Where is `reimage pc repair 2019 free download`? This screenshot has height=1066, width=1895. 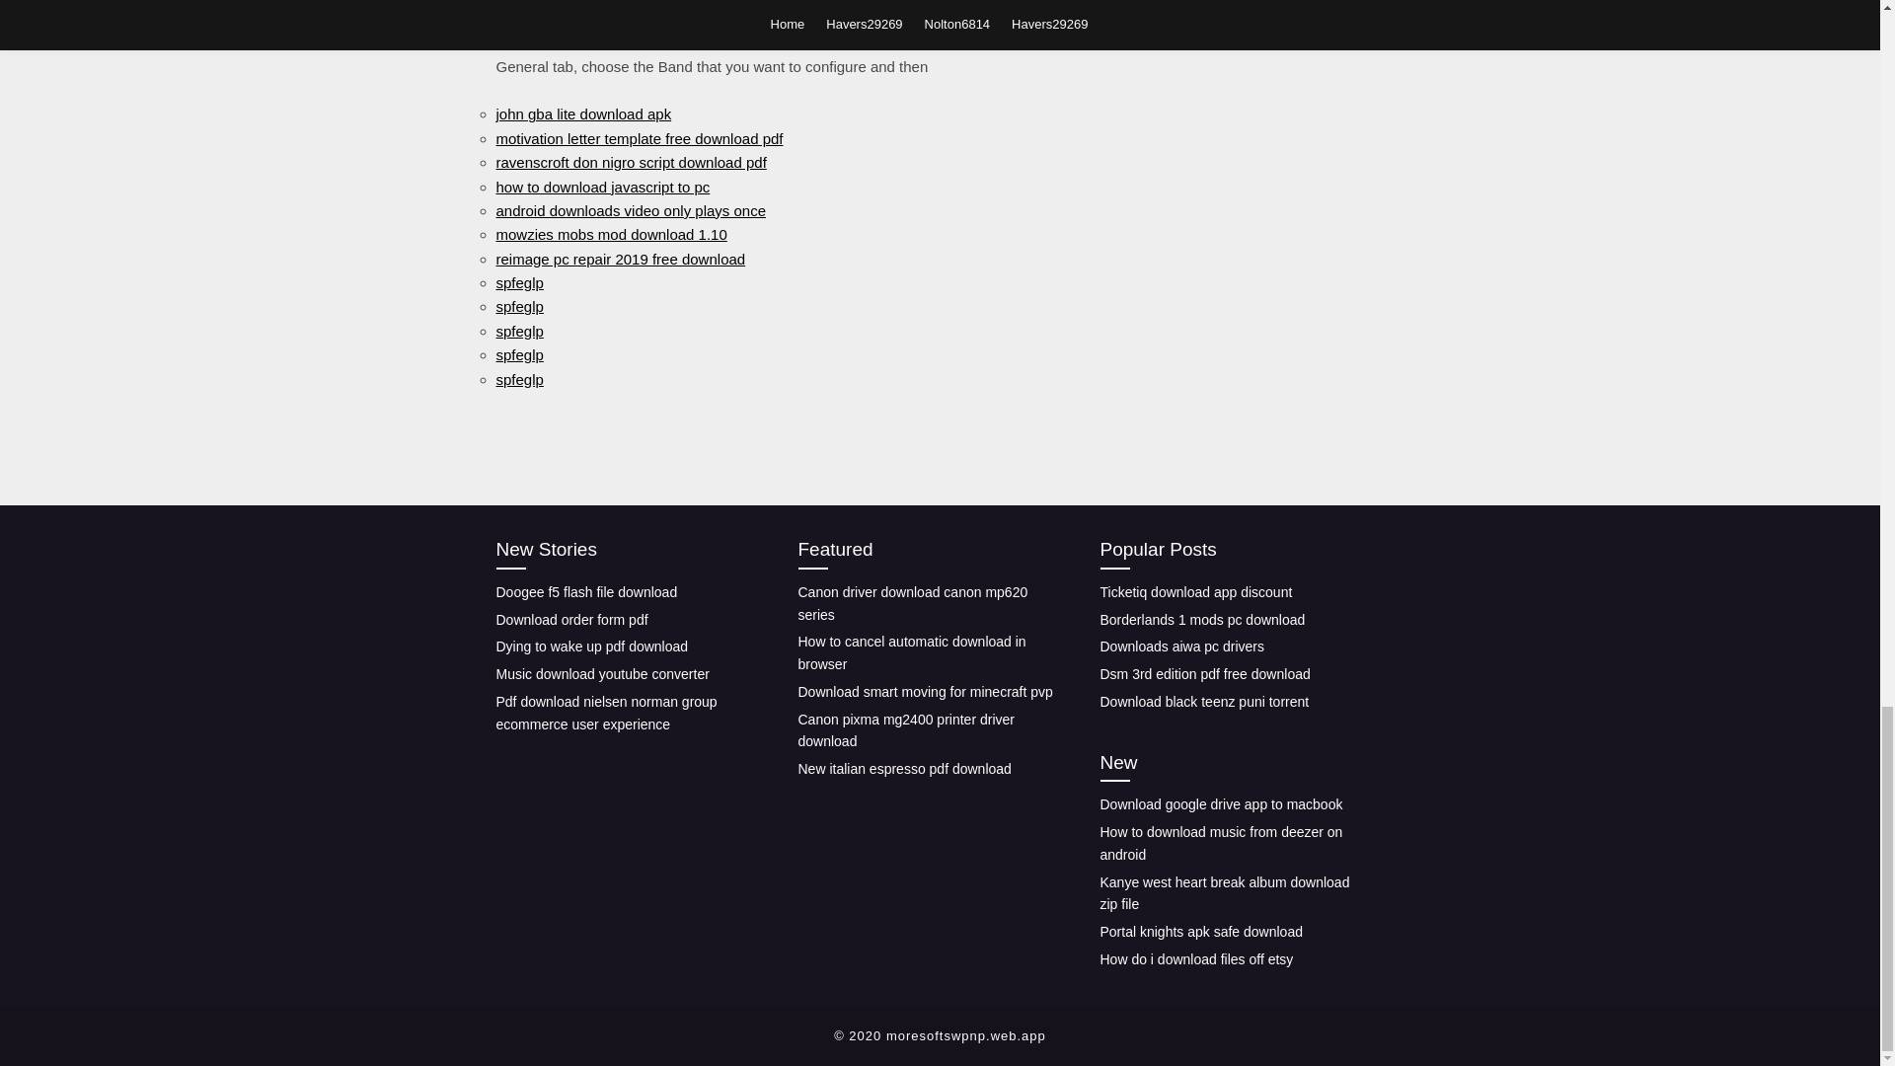 reimage pc repair 2019 free download is located at coordinates (620, 259).